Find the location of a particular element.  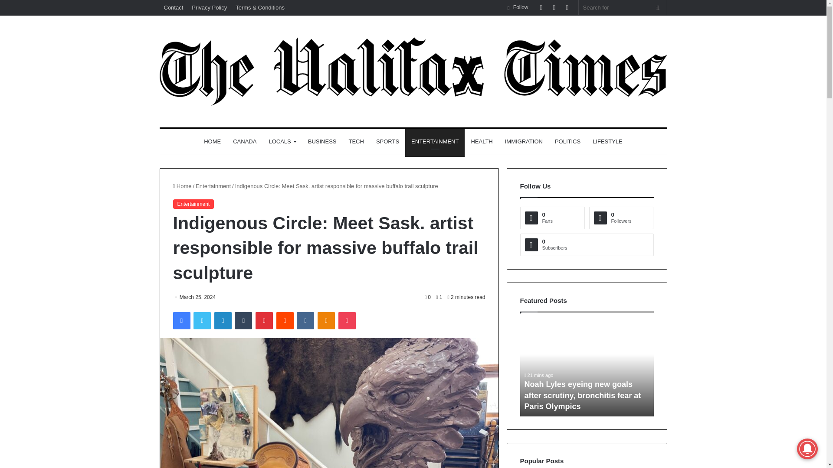

Facebook is located at coordinates (181, 321).